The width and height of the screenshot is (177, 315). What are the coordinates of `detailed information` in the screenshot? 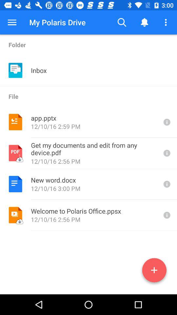 It's located at (166, 122).